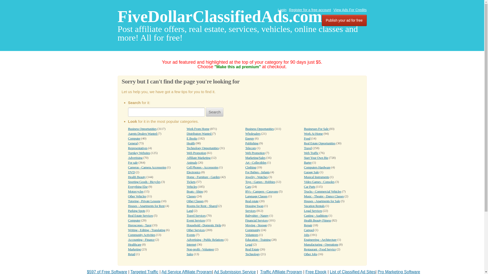 This screenshot has width=488, height=274. Describe the element at coordinates (255, 153) in the screenshot. I see `Web Promotion` at that location.